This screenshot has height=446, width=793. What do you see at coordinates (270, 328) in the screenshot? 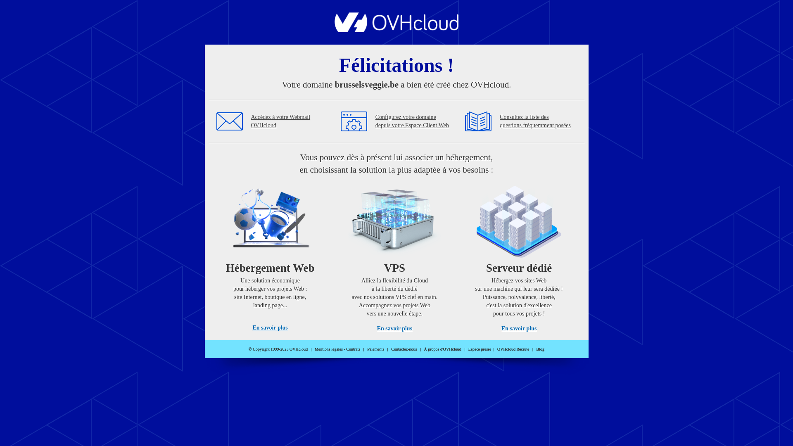
I see `En savoir plus` at bounding box center [270, 328].